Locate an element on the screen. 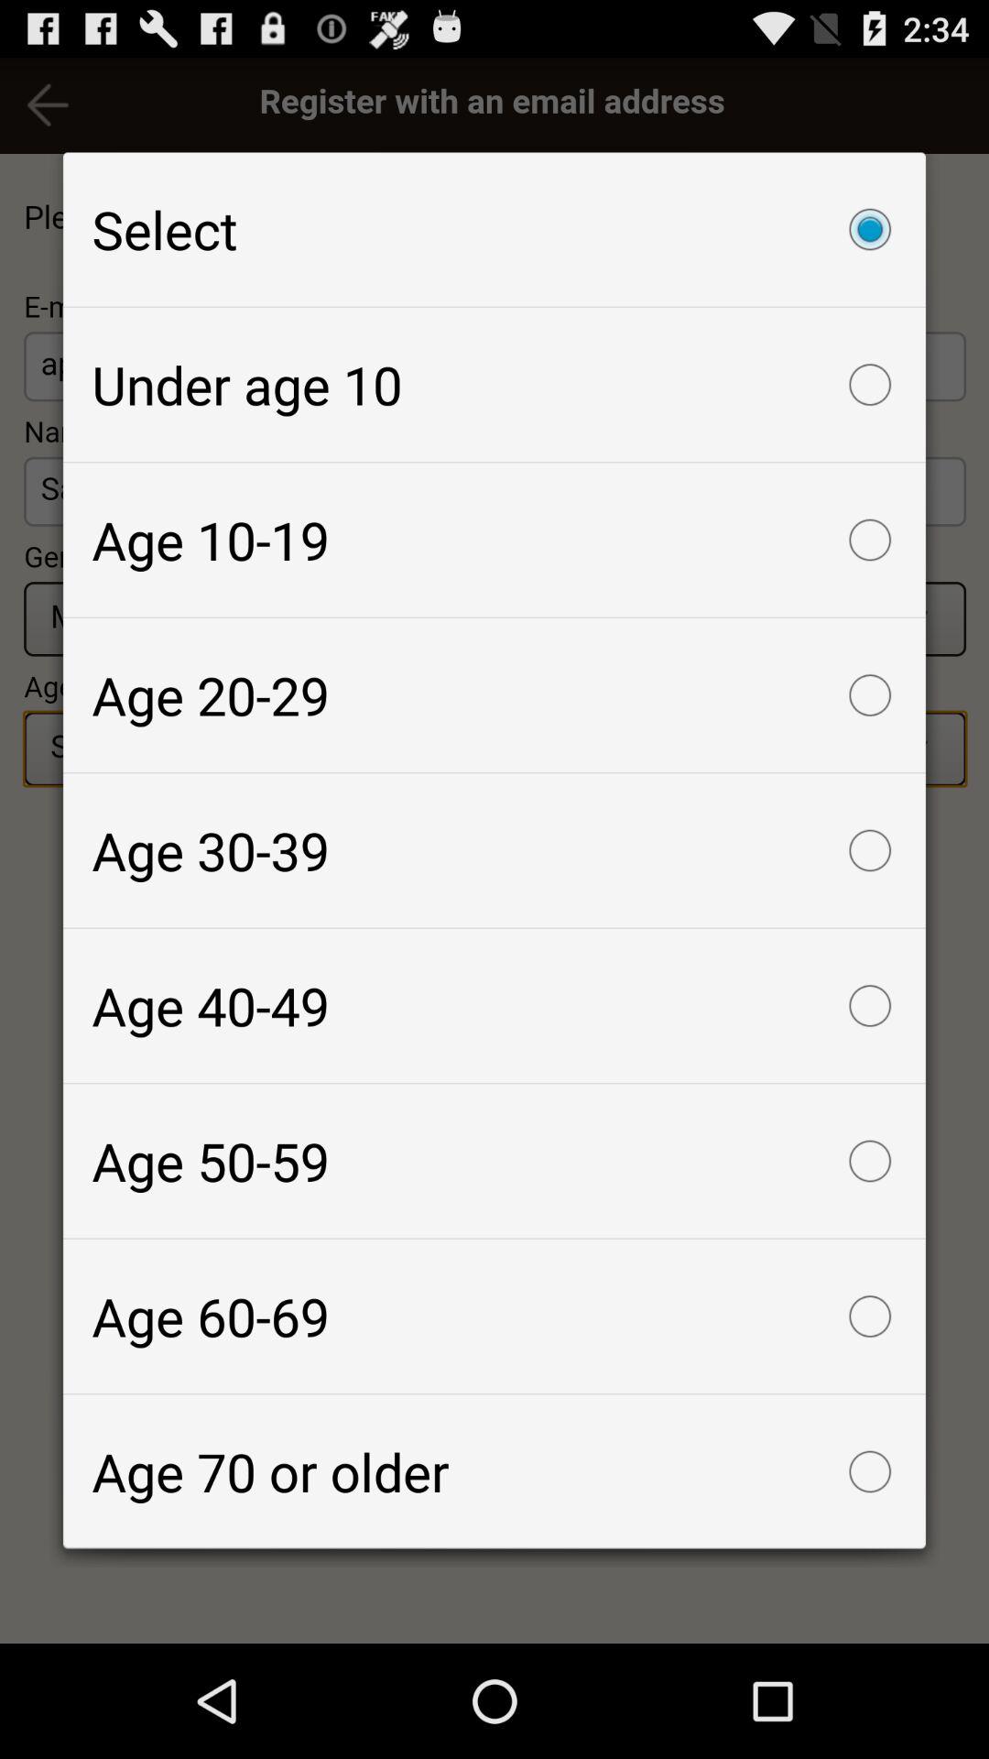 The width and height of the screenshot is (989, 1759). turn on the item above age 50-59 is located at coordinates (494, 1006).